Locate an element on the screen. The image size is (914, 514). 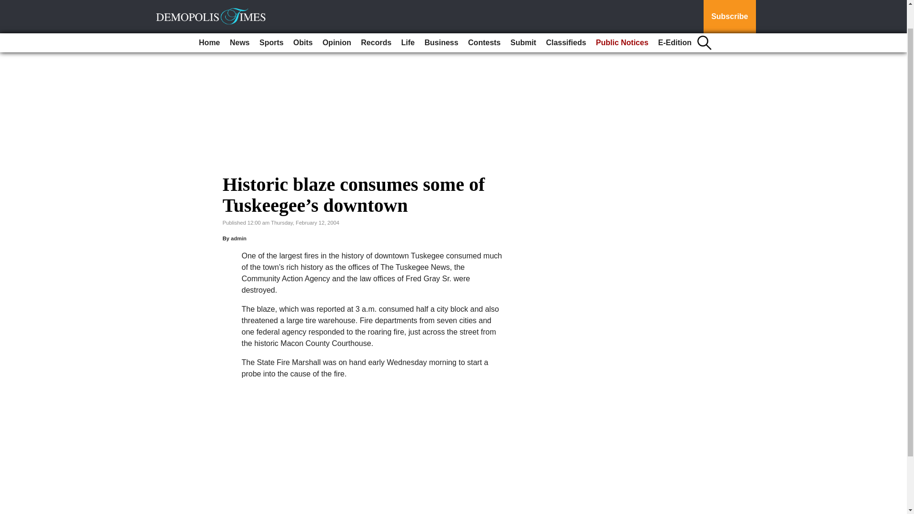
Subscribe is located at coordinates (729, 4).